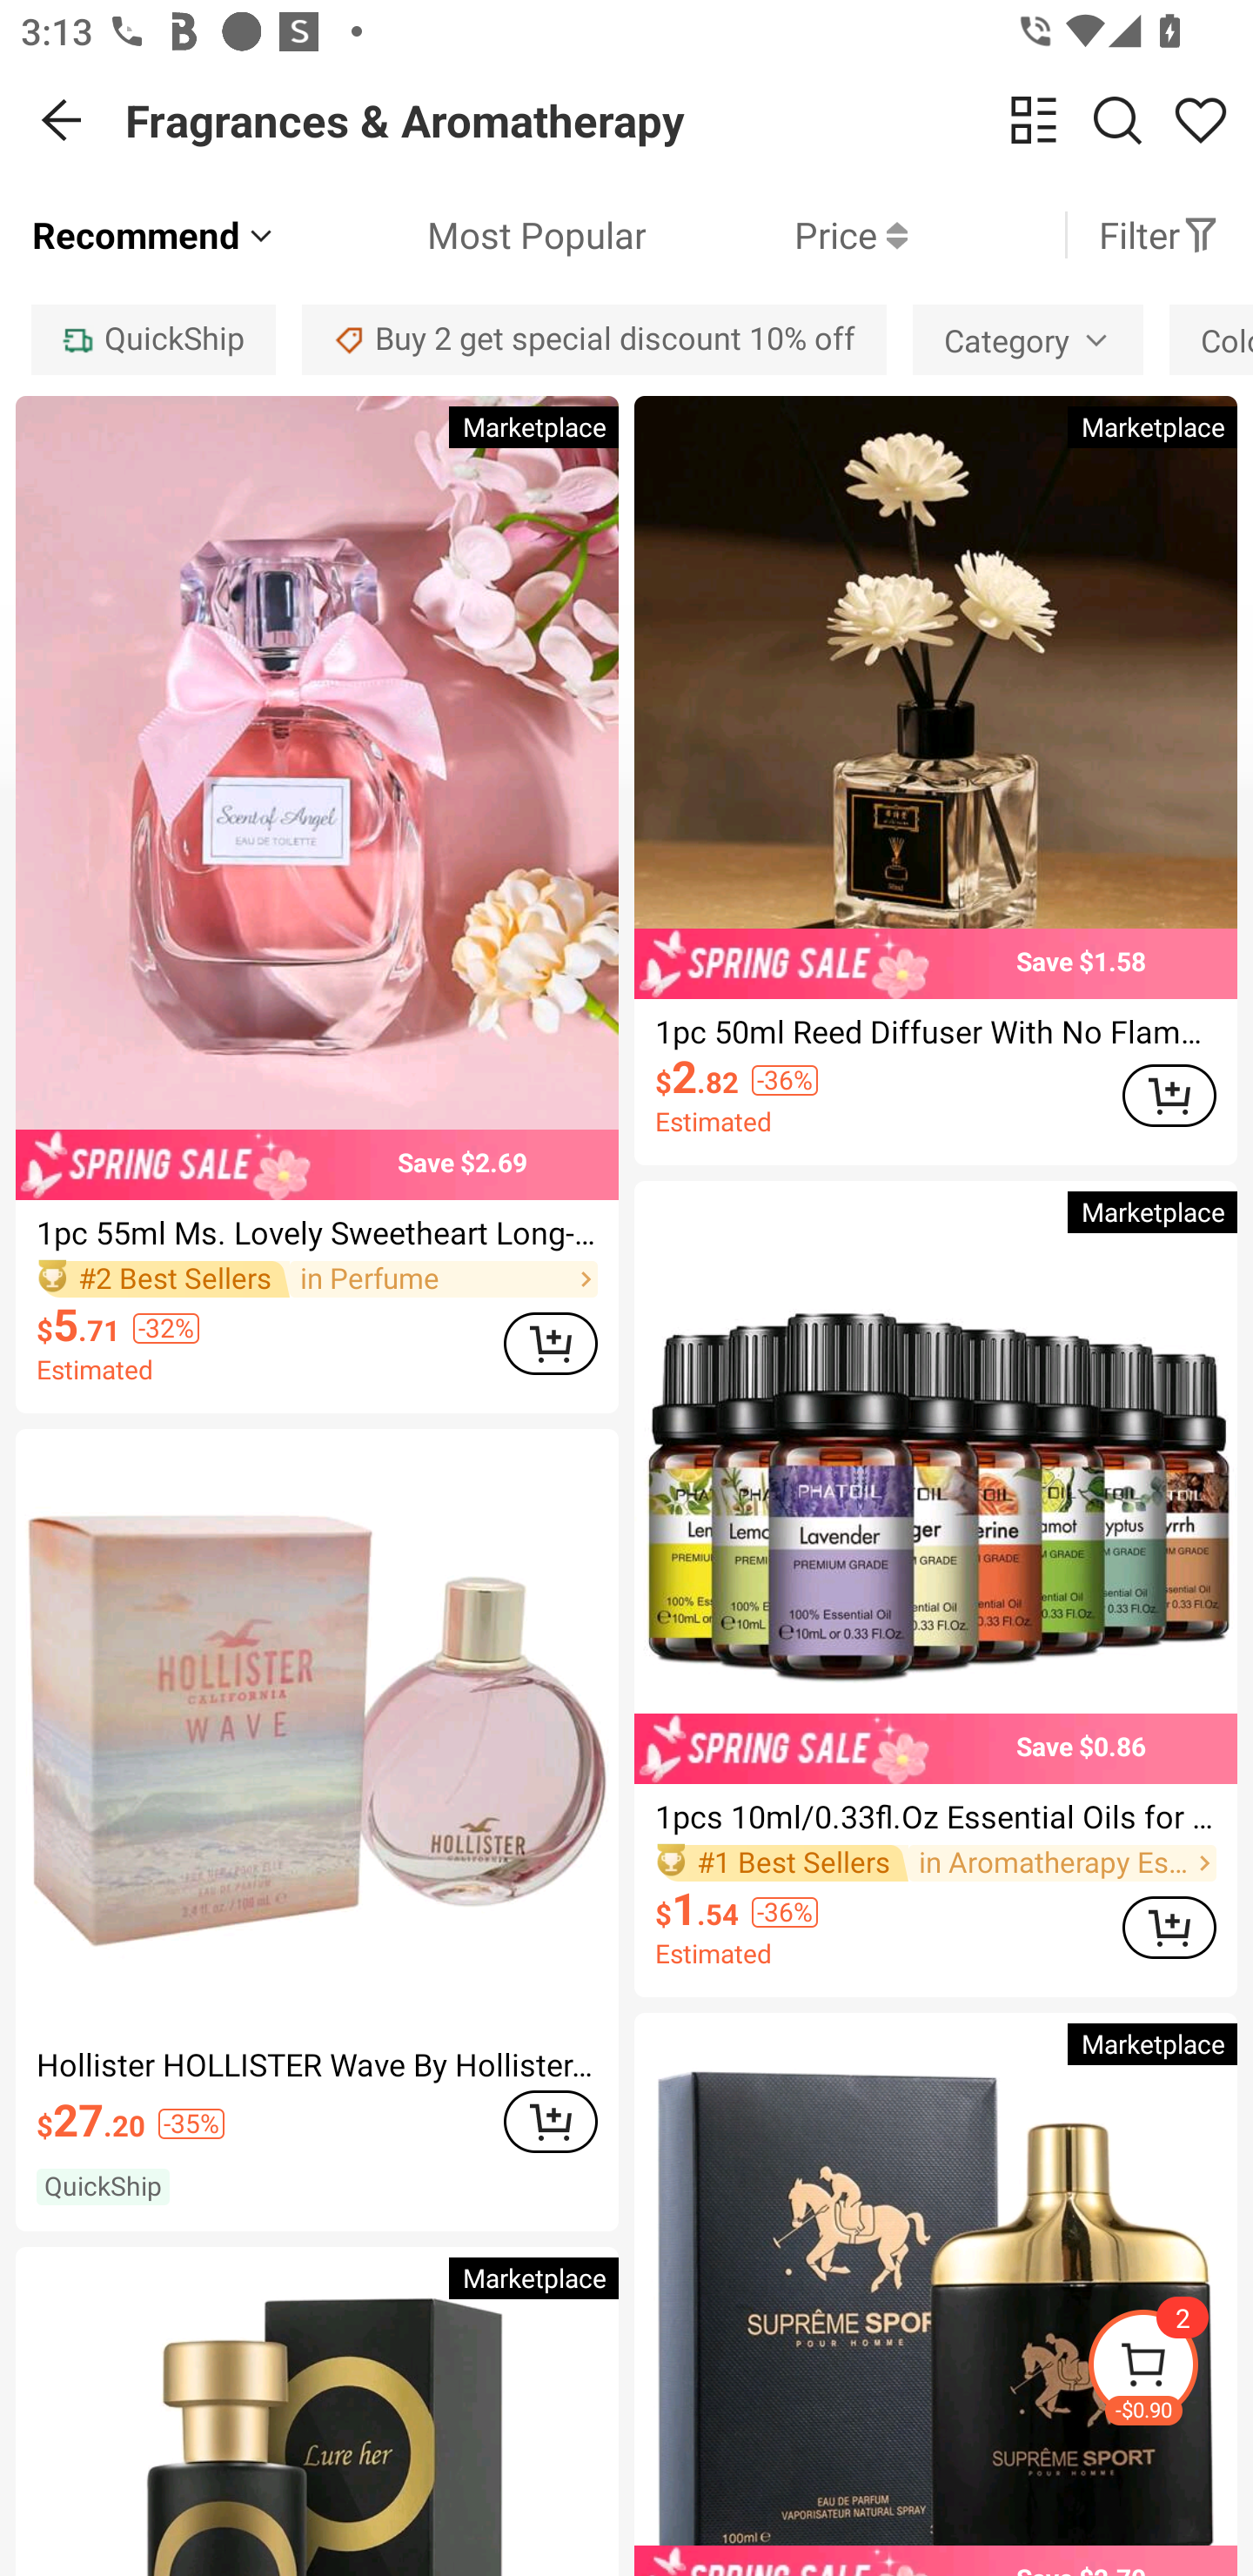 Image resolution: width=1253 pixels, height=2576 pixels. What do you see at coordinates (317, 1279) in the screenshot?
I see `#2 Best Sellers in Perfume` at bounding box center [317, 1279].